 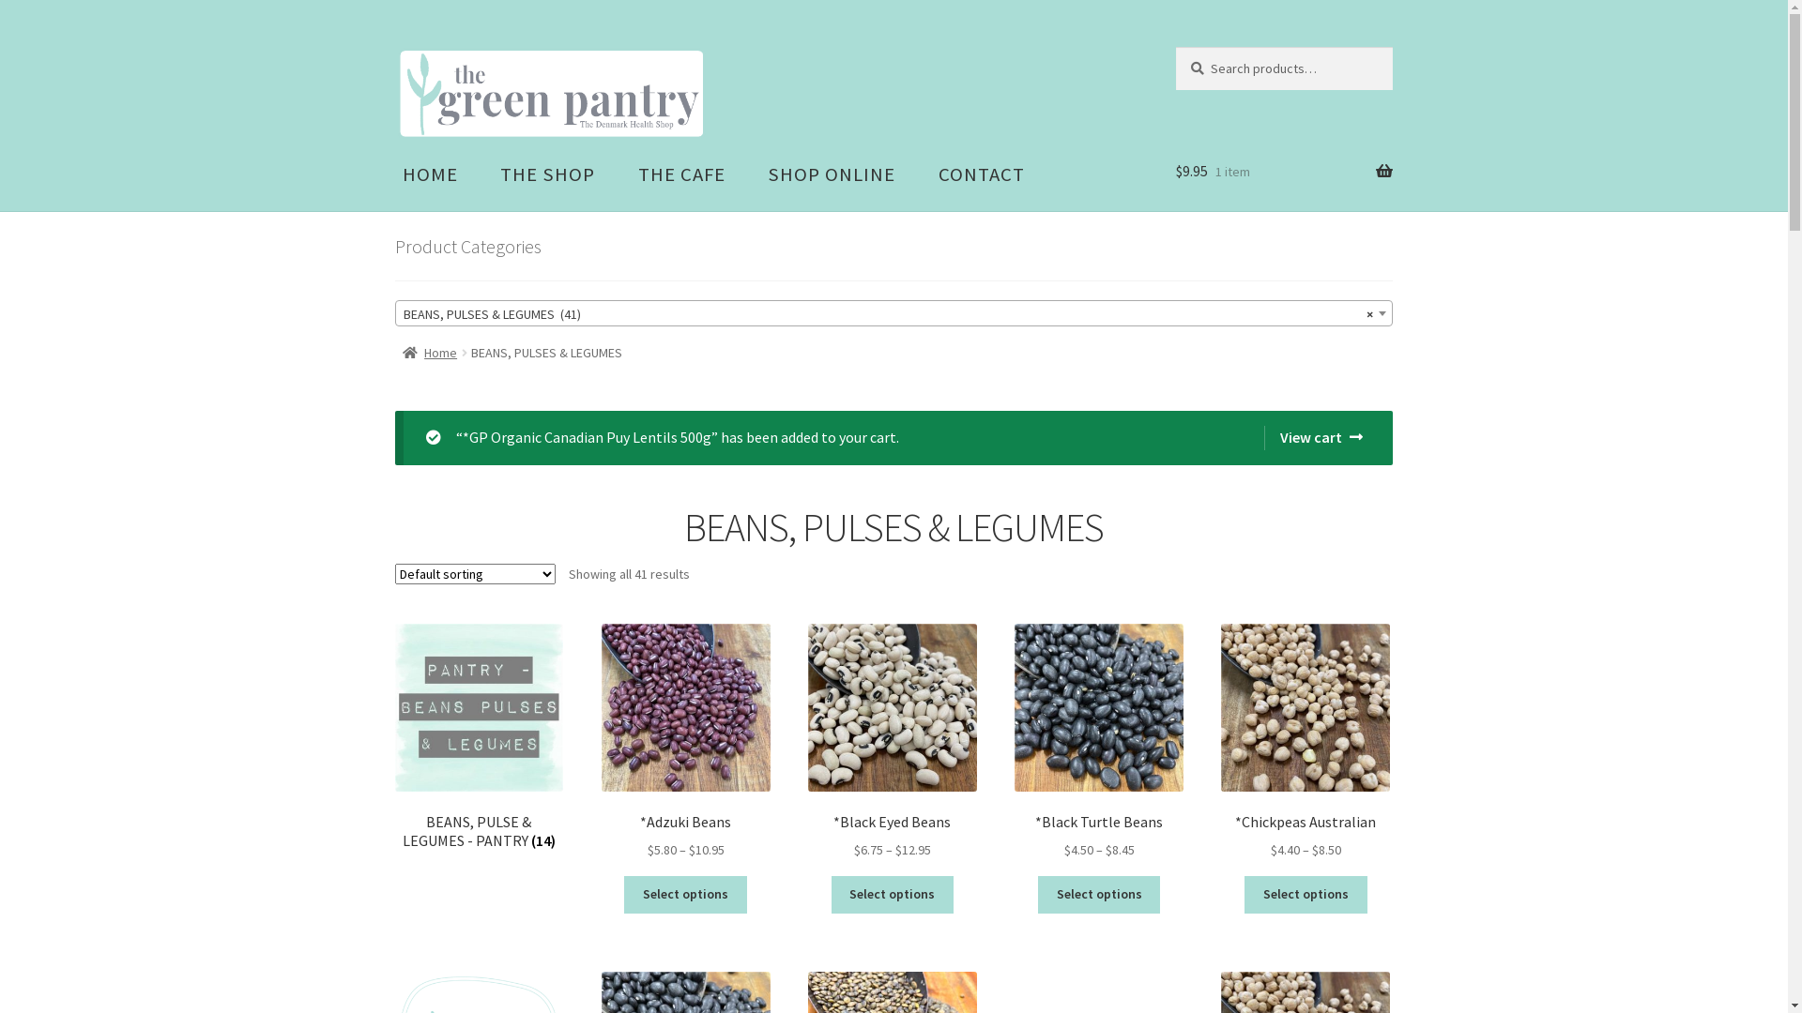 I want to click on Search, so click(x=1175, y=47).